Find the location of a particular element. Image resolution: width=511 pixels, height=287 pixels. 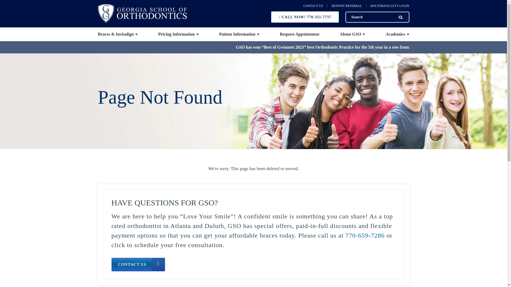

DENTIST REFERRAL is located at coordinates (344, 6).